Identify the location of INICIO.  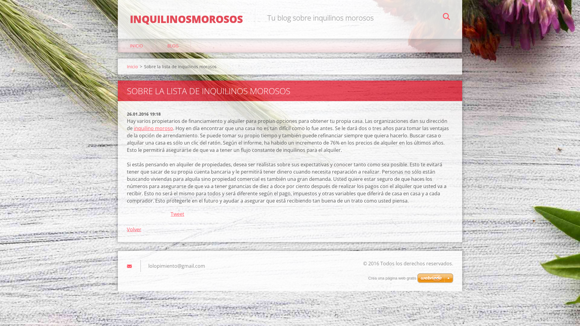
(137, 46).